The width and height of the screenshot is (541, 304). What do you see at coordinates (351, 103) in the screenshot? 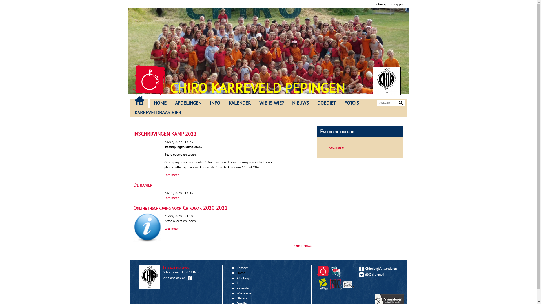
I see `FOTO'S` at bounding box center [351, 103].